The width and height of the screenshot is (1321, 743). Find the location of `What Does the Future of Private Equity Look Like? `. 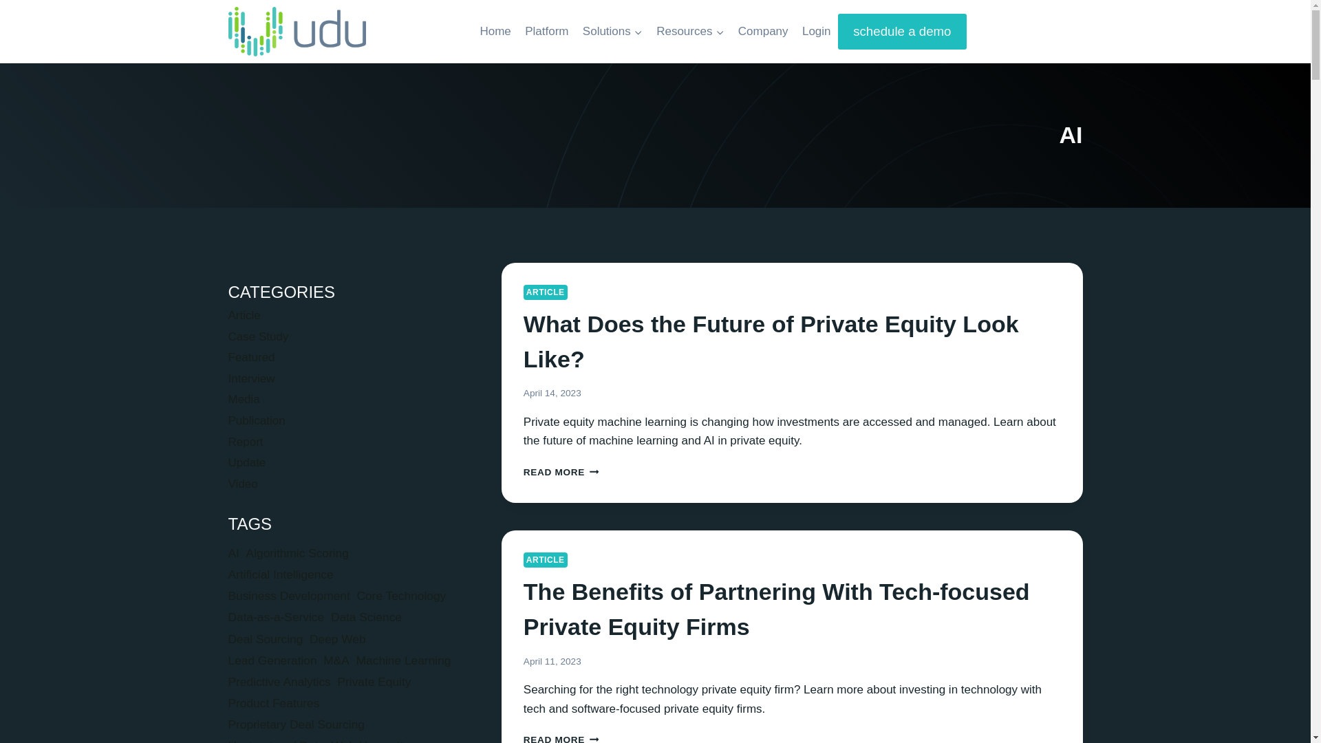

What Does the Future of Private Equity Look Like?  is located at coordinates (902, 32).